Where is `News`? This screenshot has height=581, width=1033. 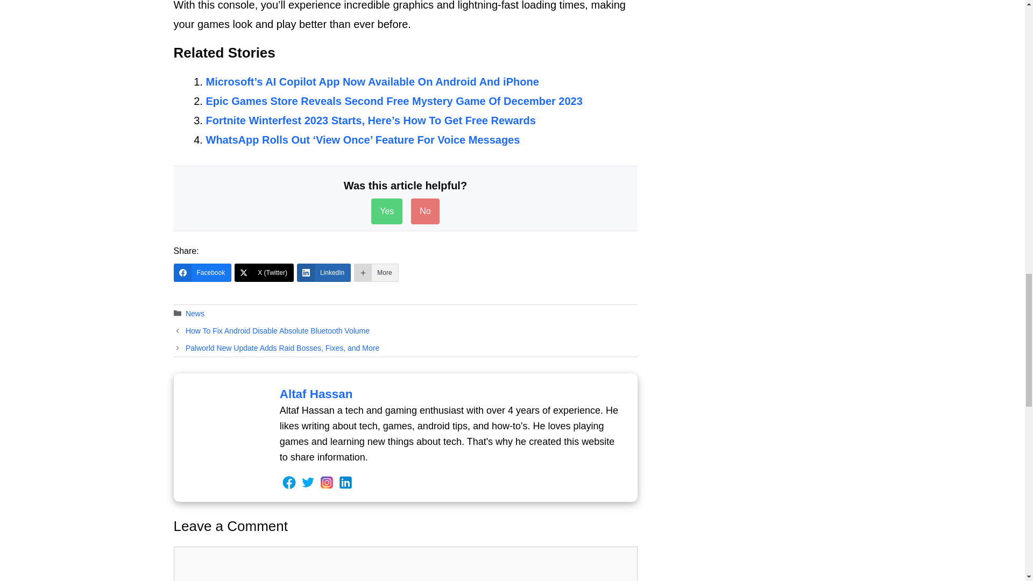 News is located at coordinates (195, 313).